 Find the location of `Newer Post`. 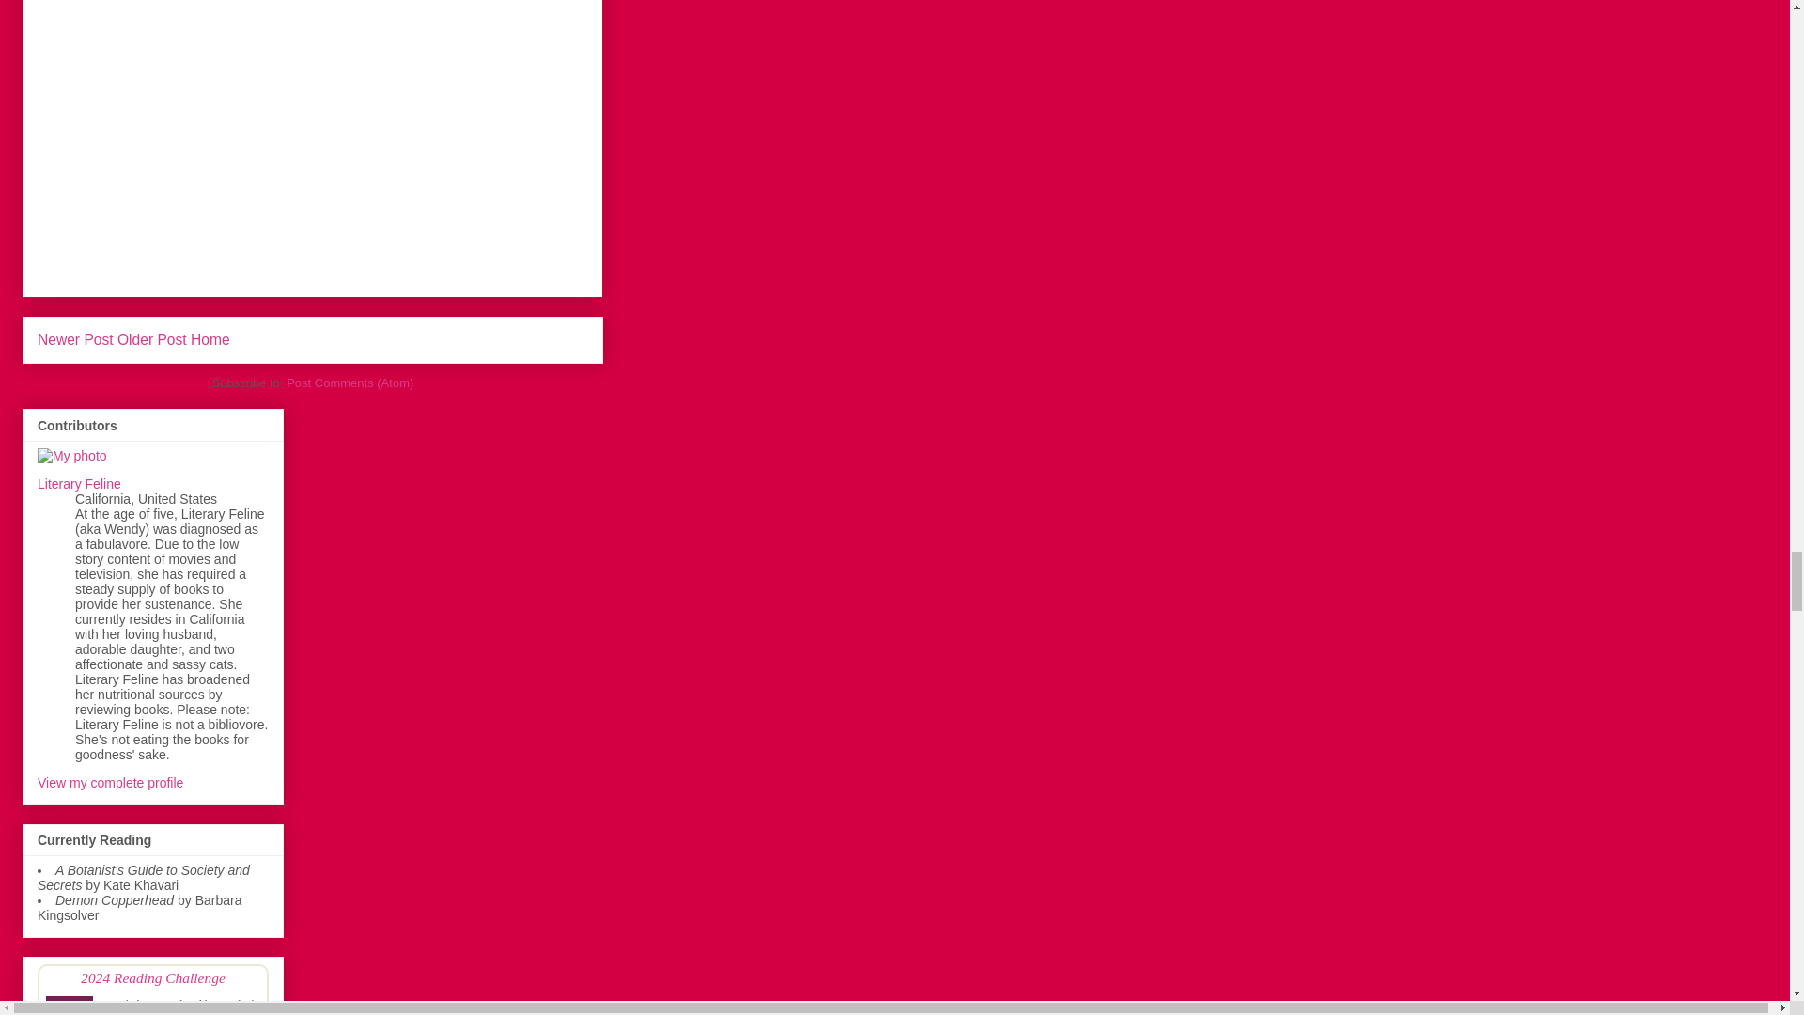

Newer Post is located at coordinates (75, 340).